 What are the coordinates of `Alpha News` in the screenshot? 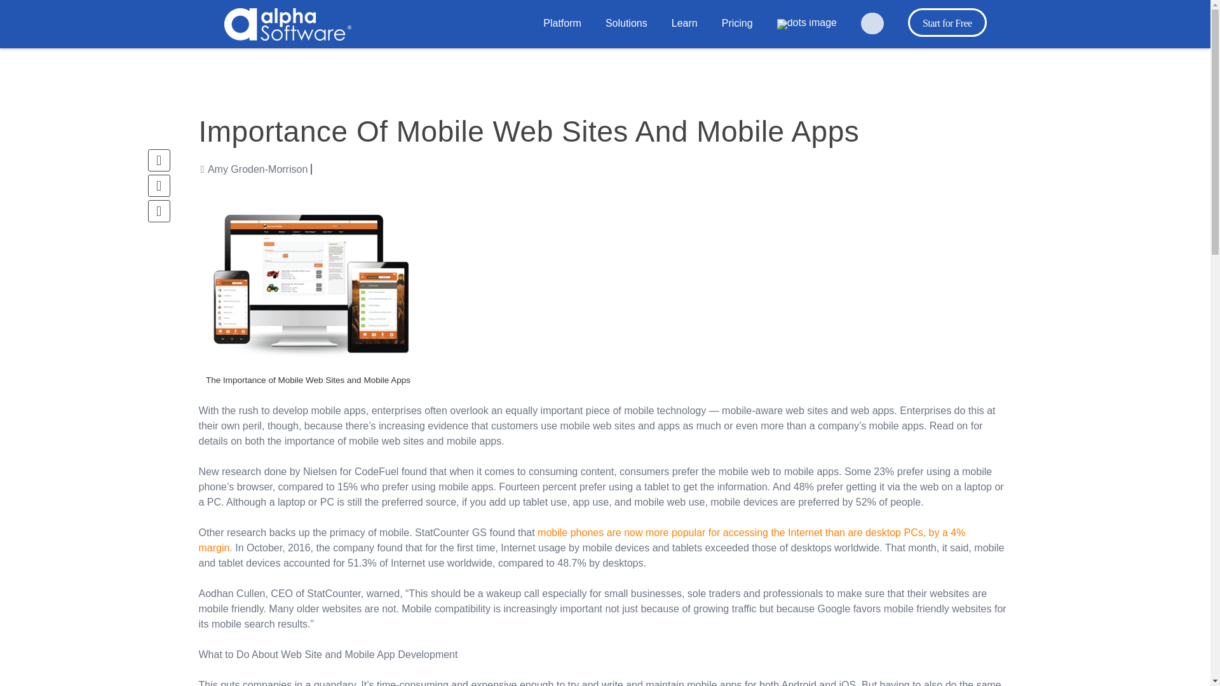 It's located at (582, 61).